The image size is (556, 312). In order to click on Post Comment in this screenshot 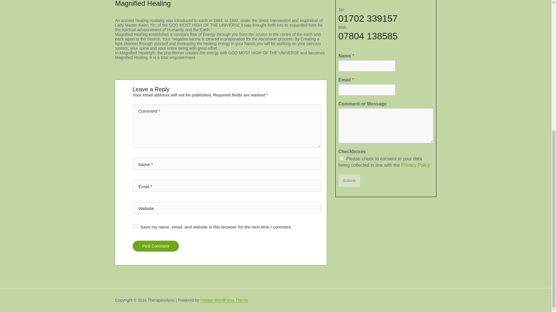, I will do `click(156, 246)`.